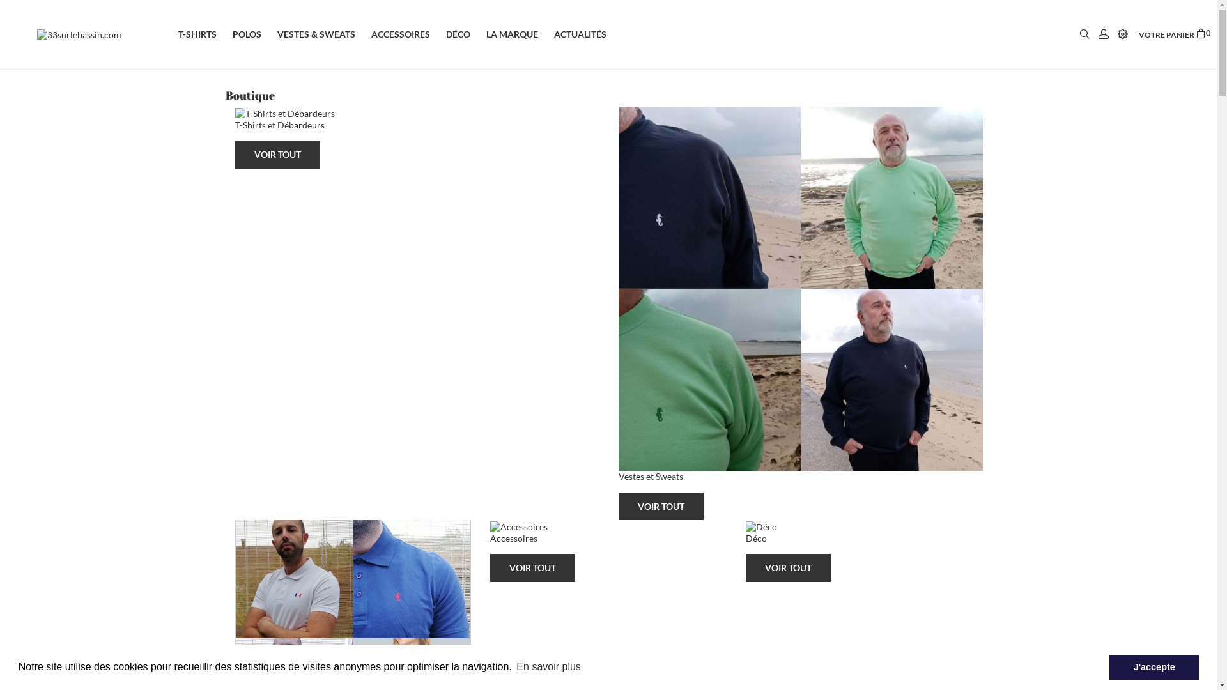 The width and height of the screenshot is (1227, 690). What do you see at coordinates (277, 155) in the screenshot?
I see `VOIR TOUT` at bounding box center [277, 155].